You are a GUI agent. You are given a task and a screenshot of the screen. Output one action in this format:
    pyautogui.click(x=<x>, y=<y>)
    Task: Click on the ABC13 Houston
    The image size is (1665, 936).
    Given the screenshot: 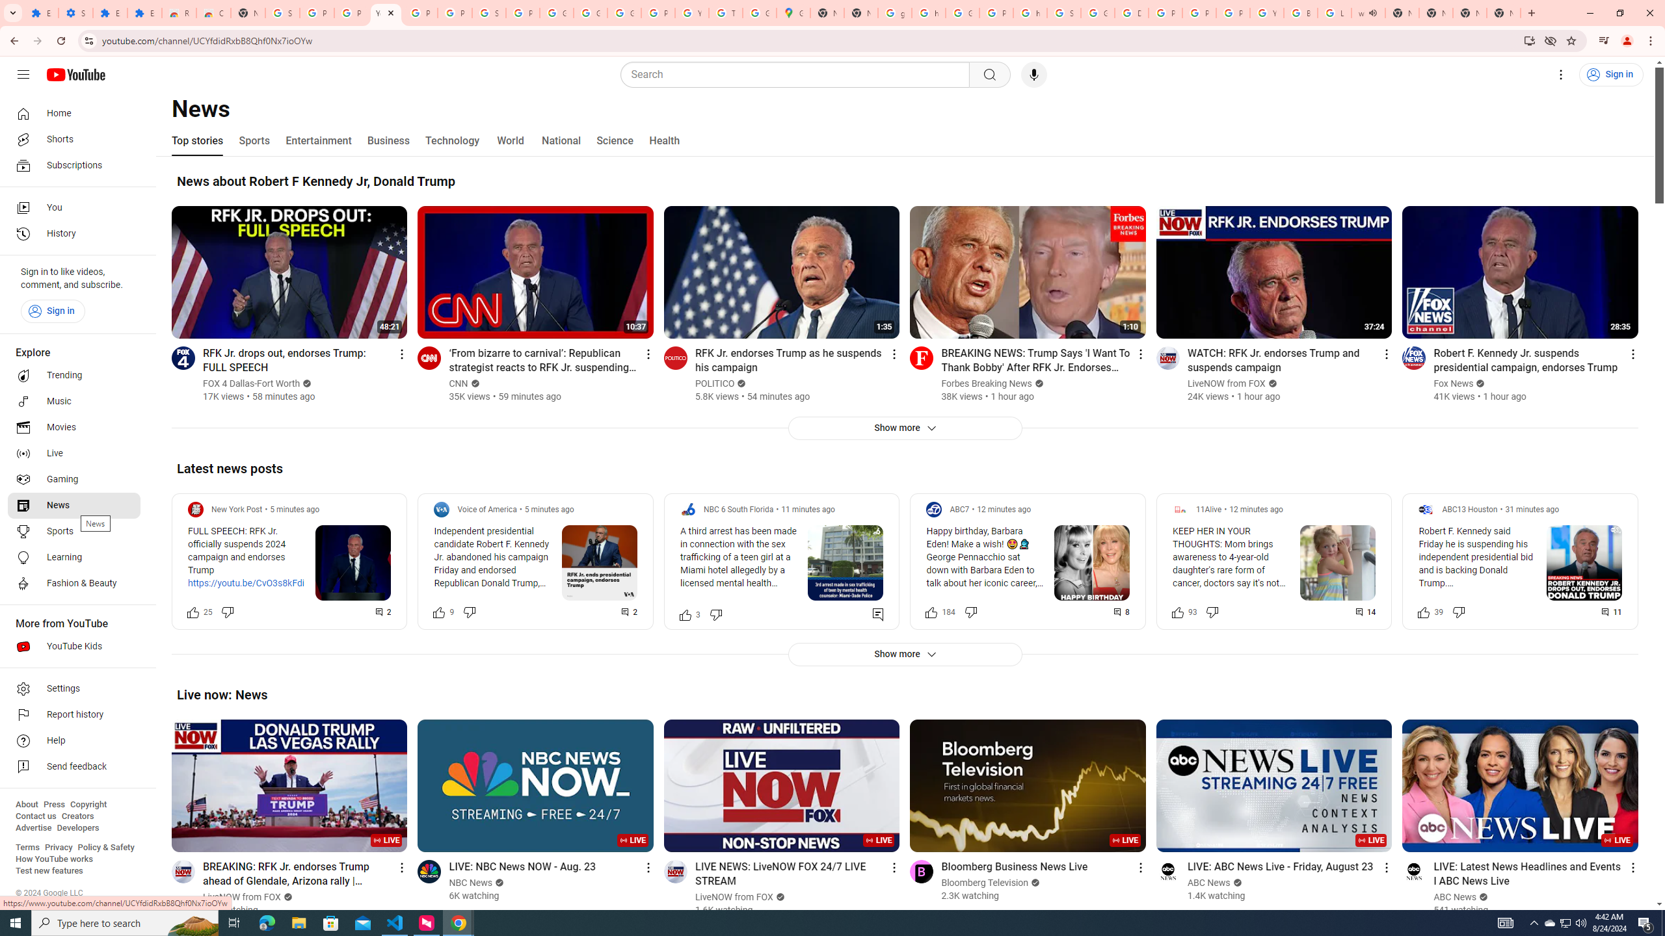 What is the action you would take?
    pyautogui.click(x=1470, y=510)
    